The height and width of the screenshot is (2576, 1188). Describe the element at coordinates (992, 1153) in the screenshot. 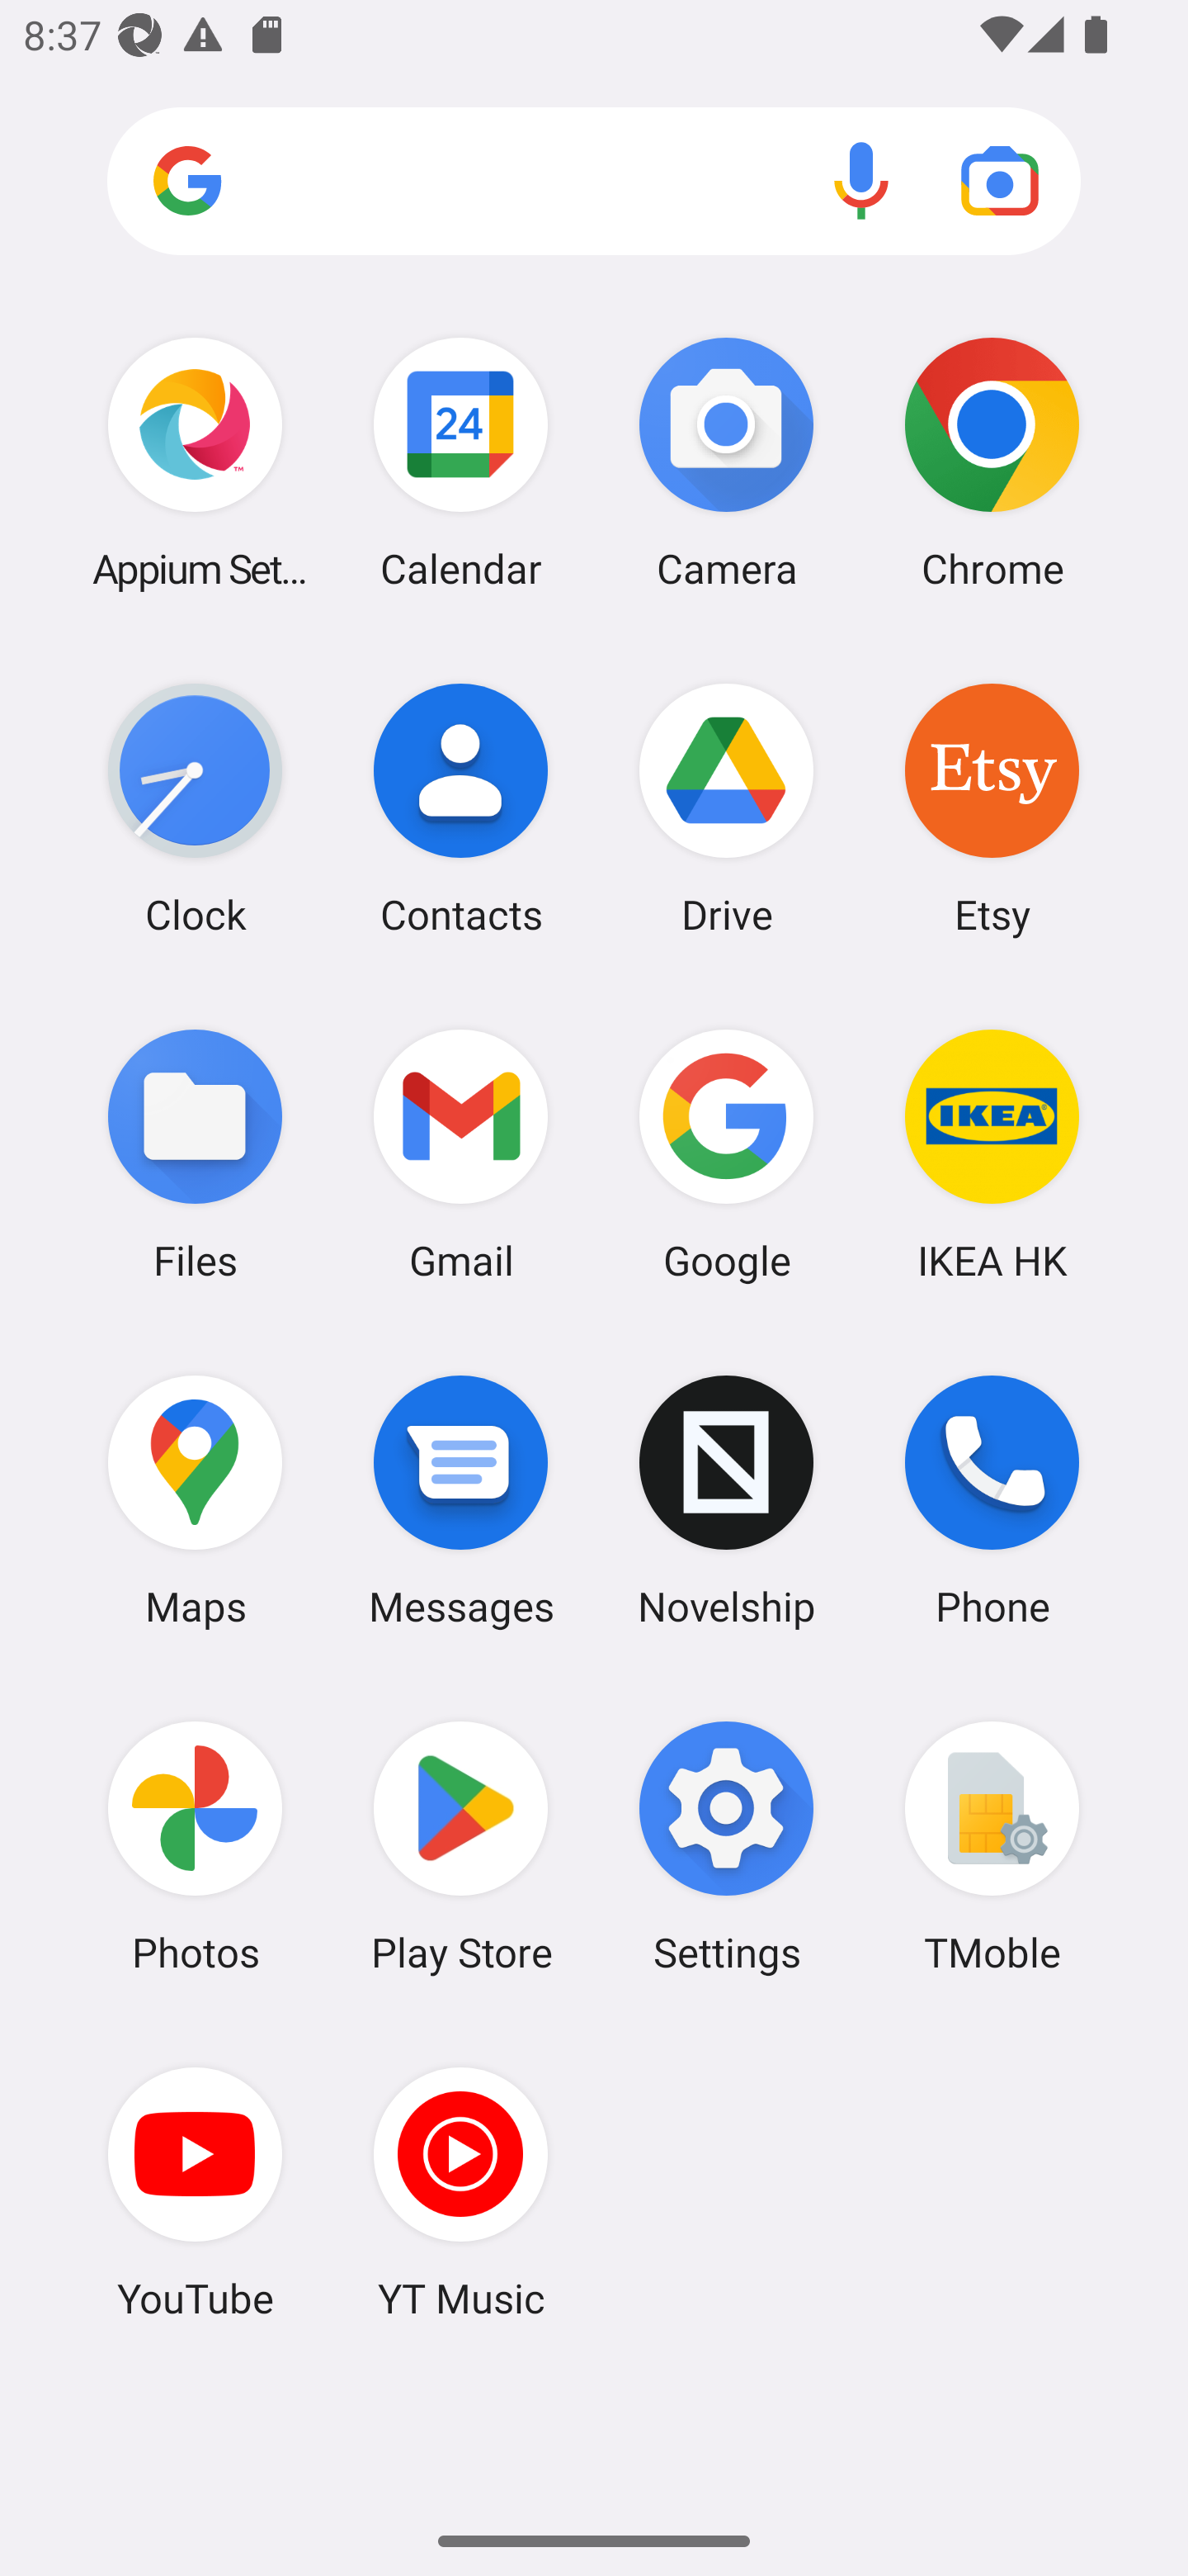

I see `IKEA HK` at that location.